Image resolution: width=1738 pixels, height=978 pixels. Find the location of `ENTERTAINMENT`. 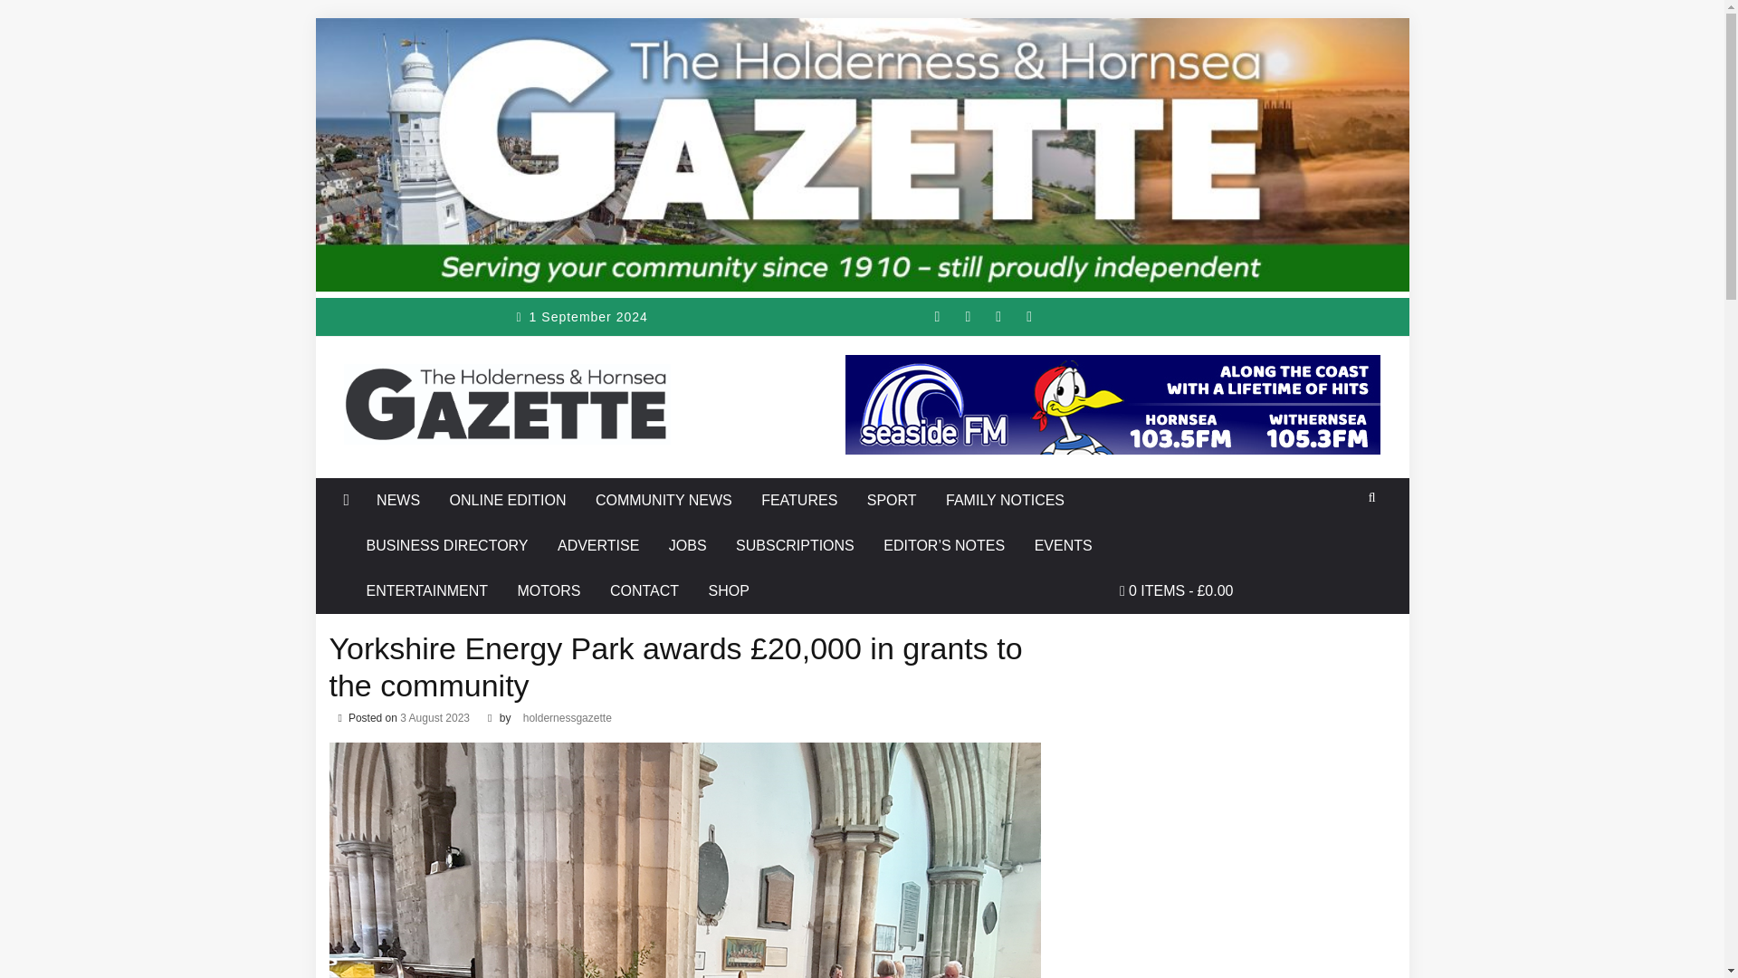

ENTERTAINMENT is located at coordinates (427, 590).